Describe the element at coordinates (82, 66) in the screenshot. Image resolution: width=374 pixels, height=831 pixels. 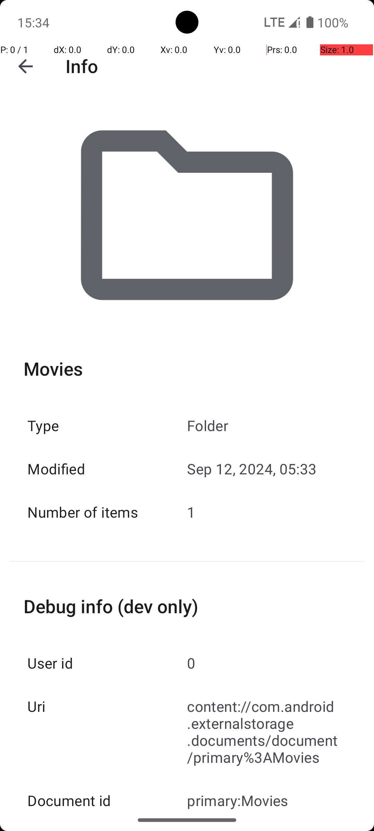
I see `Info` at that location.